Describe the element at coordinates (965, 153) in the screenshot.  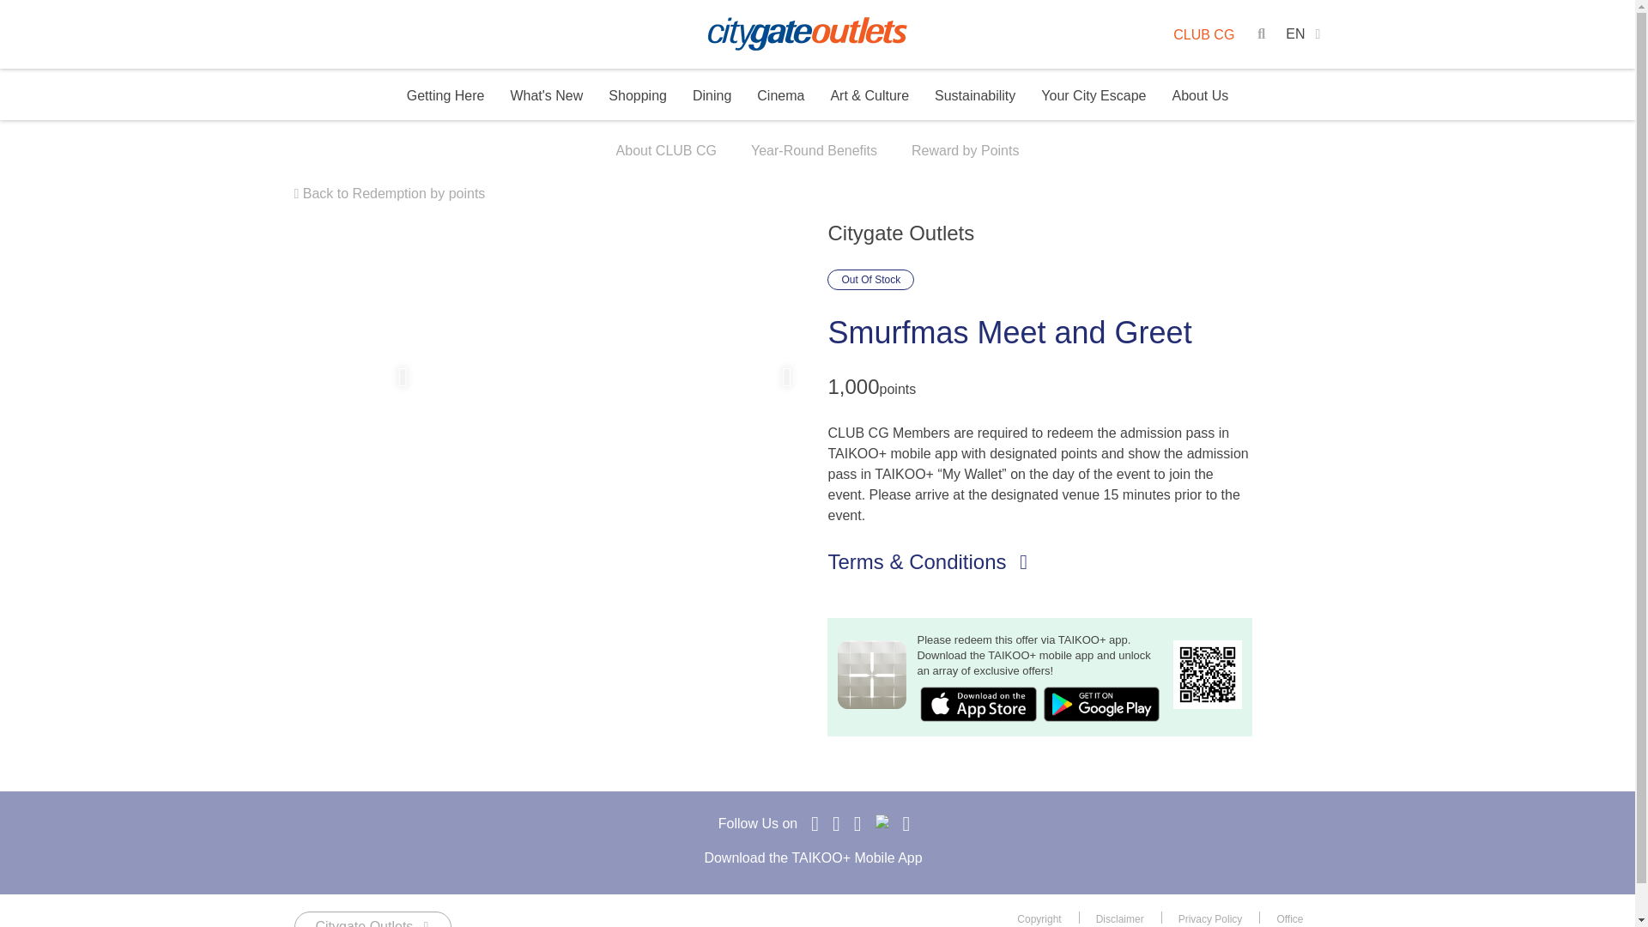
I see `Reward by Points` at that location.